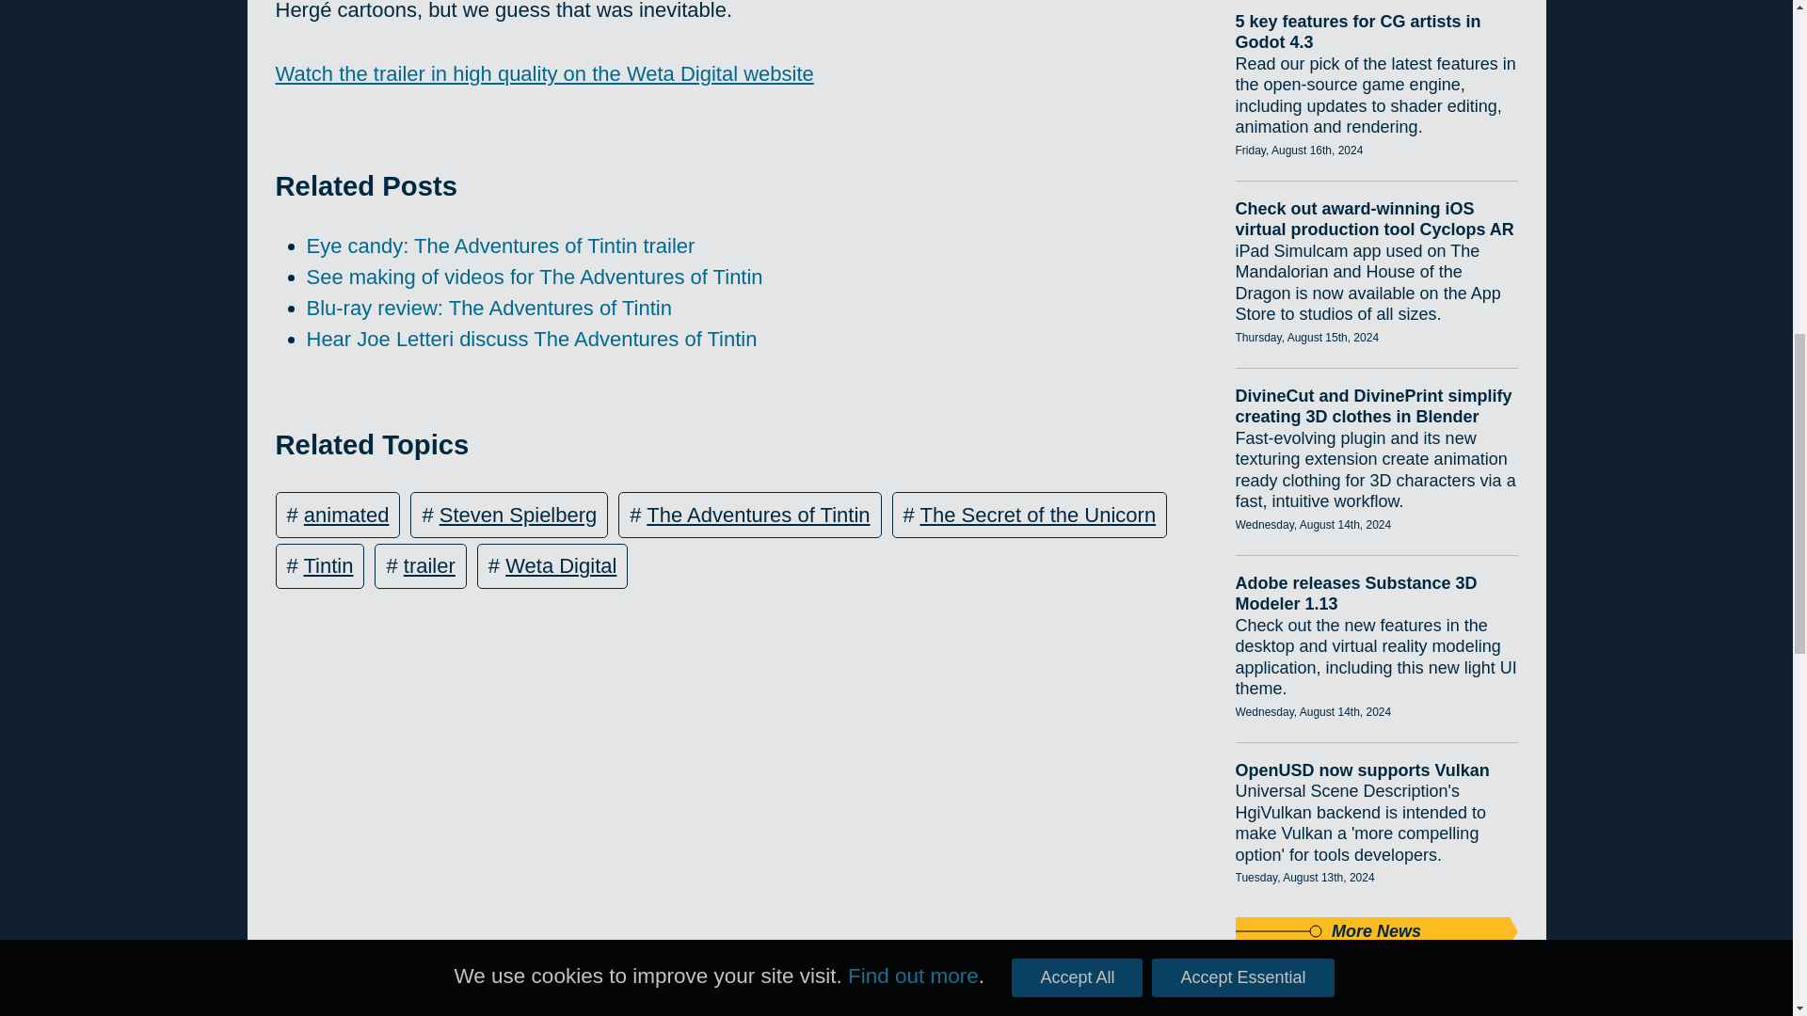 This screenshot has height=1016, width=1807. Describe the element at coordinates (535, 277) in the screenshot. I see `See making of videos for The Adventures of Tintin` at that location.